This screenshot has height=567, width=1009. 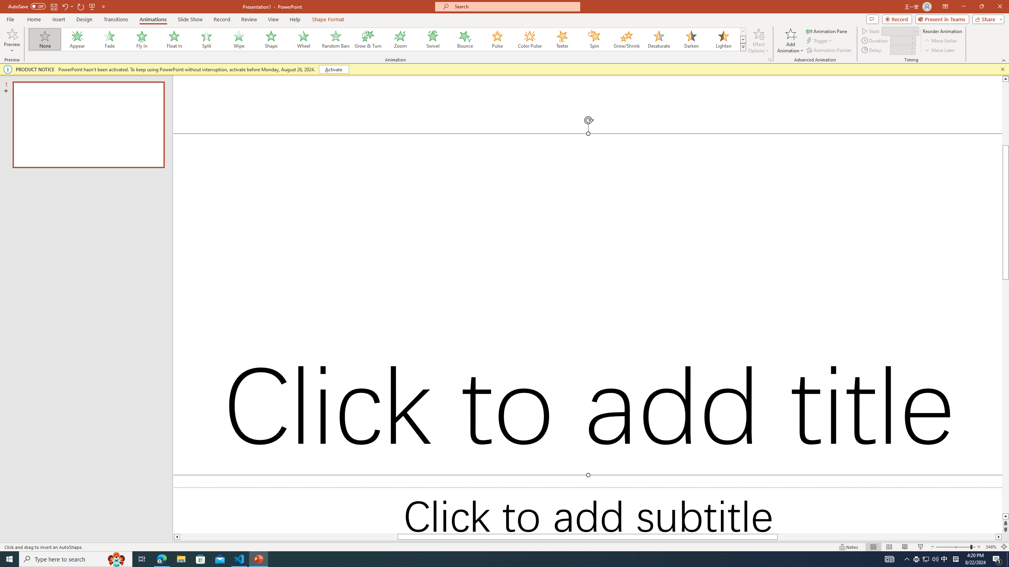 What do you see at coordinates (239, 39) in the screenshot?
I see `Wipe` at bounding box center [239, 39].